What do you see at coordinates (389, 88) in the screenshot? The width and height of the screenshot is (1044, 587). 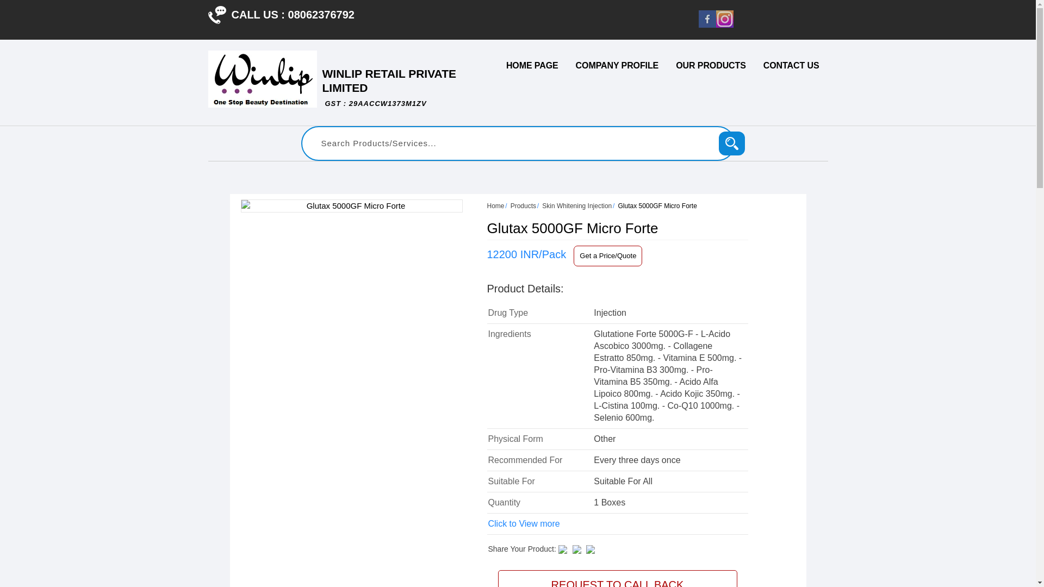 I see `submit` at bounding box center [389, 88].